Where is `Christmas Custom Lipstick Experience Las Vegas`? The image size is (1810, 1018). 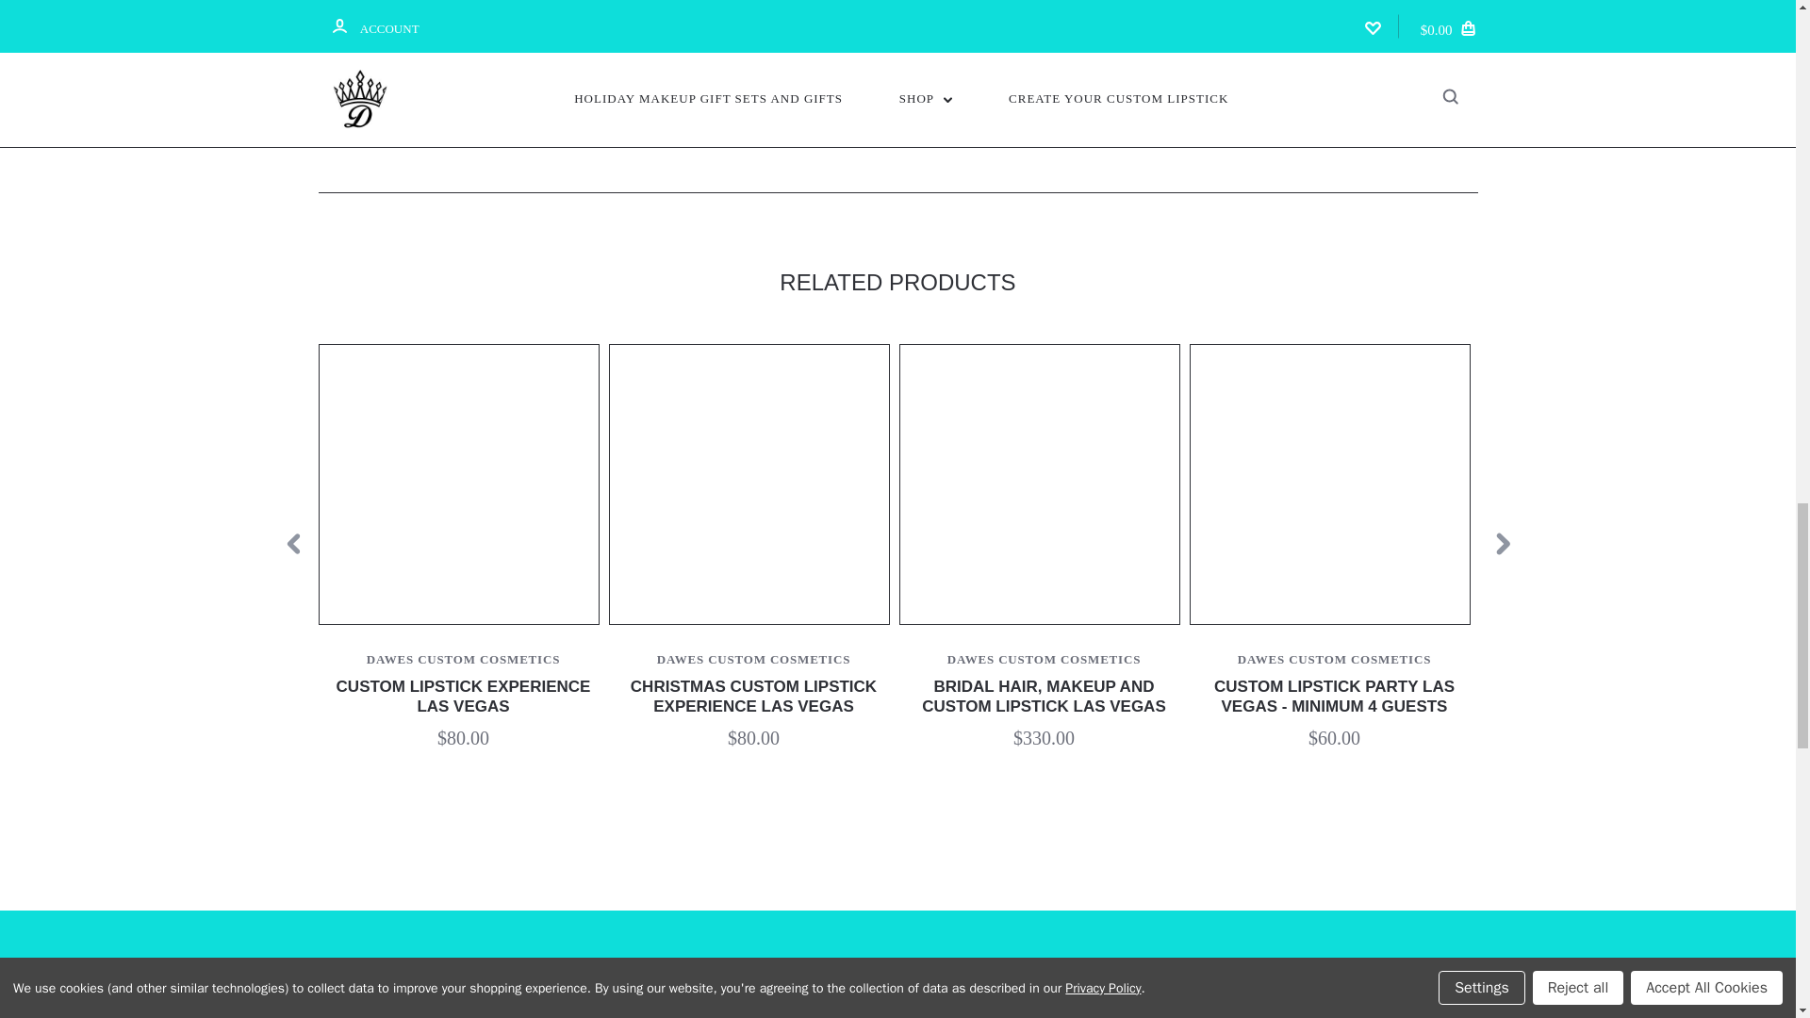 Christmas Custom Lipstick Experience Las Vegas is located at coordinates (749, 484).